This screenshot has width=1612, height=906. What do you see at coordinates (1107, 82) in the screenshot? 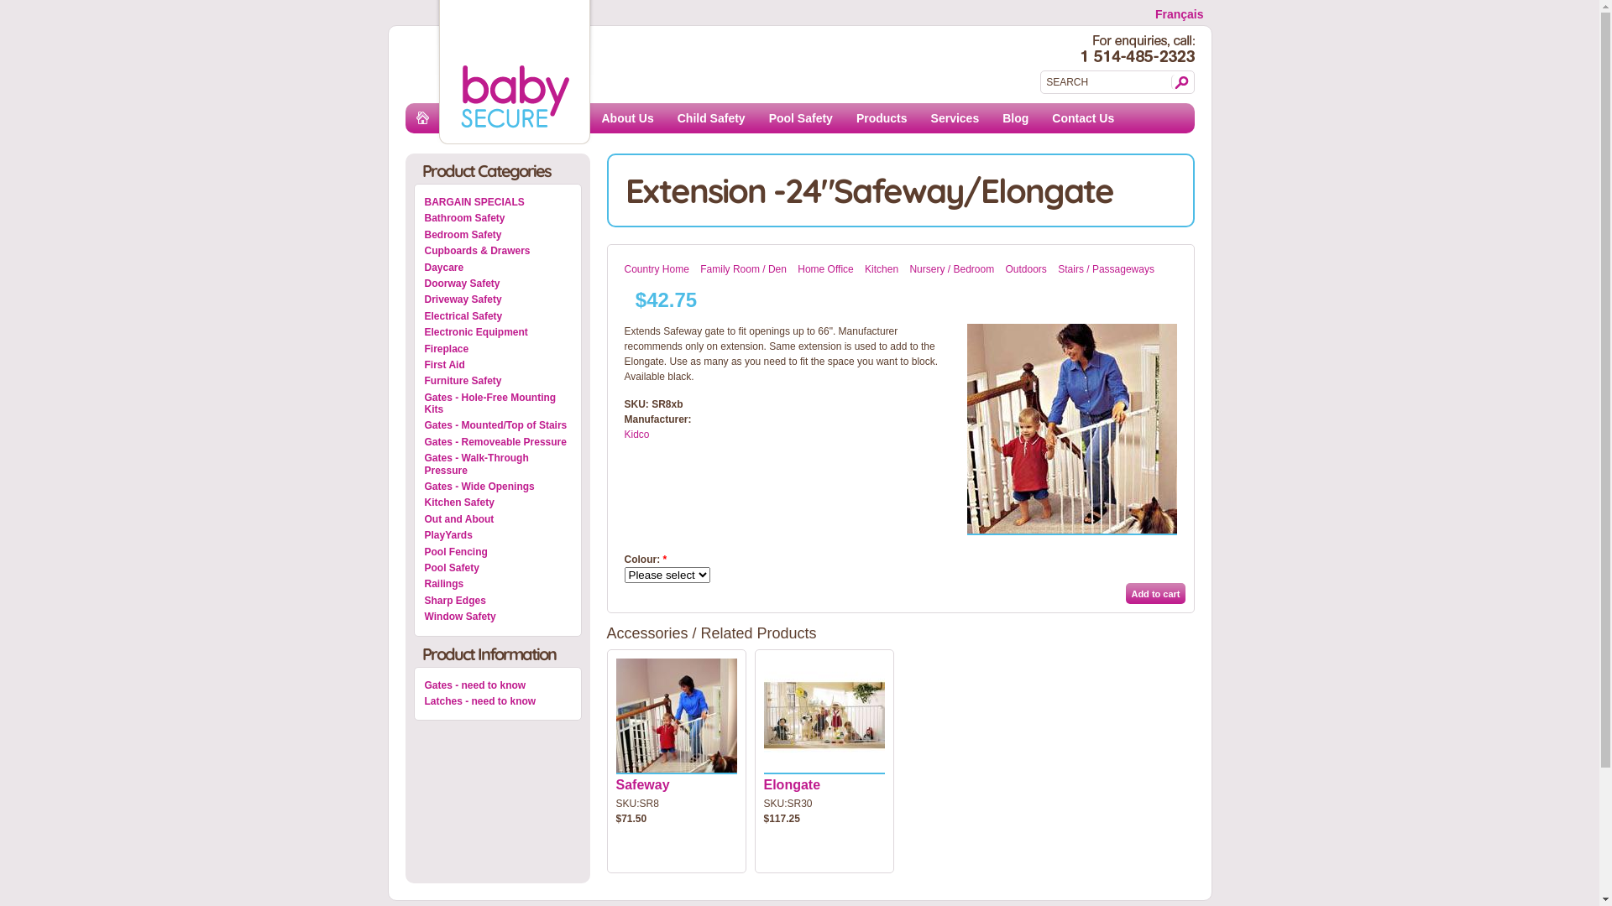
I see `Enter the terms you wish to search for.` at bounding box center [1107, 82].